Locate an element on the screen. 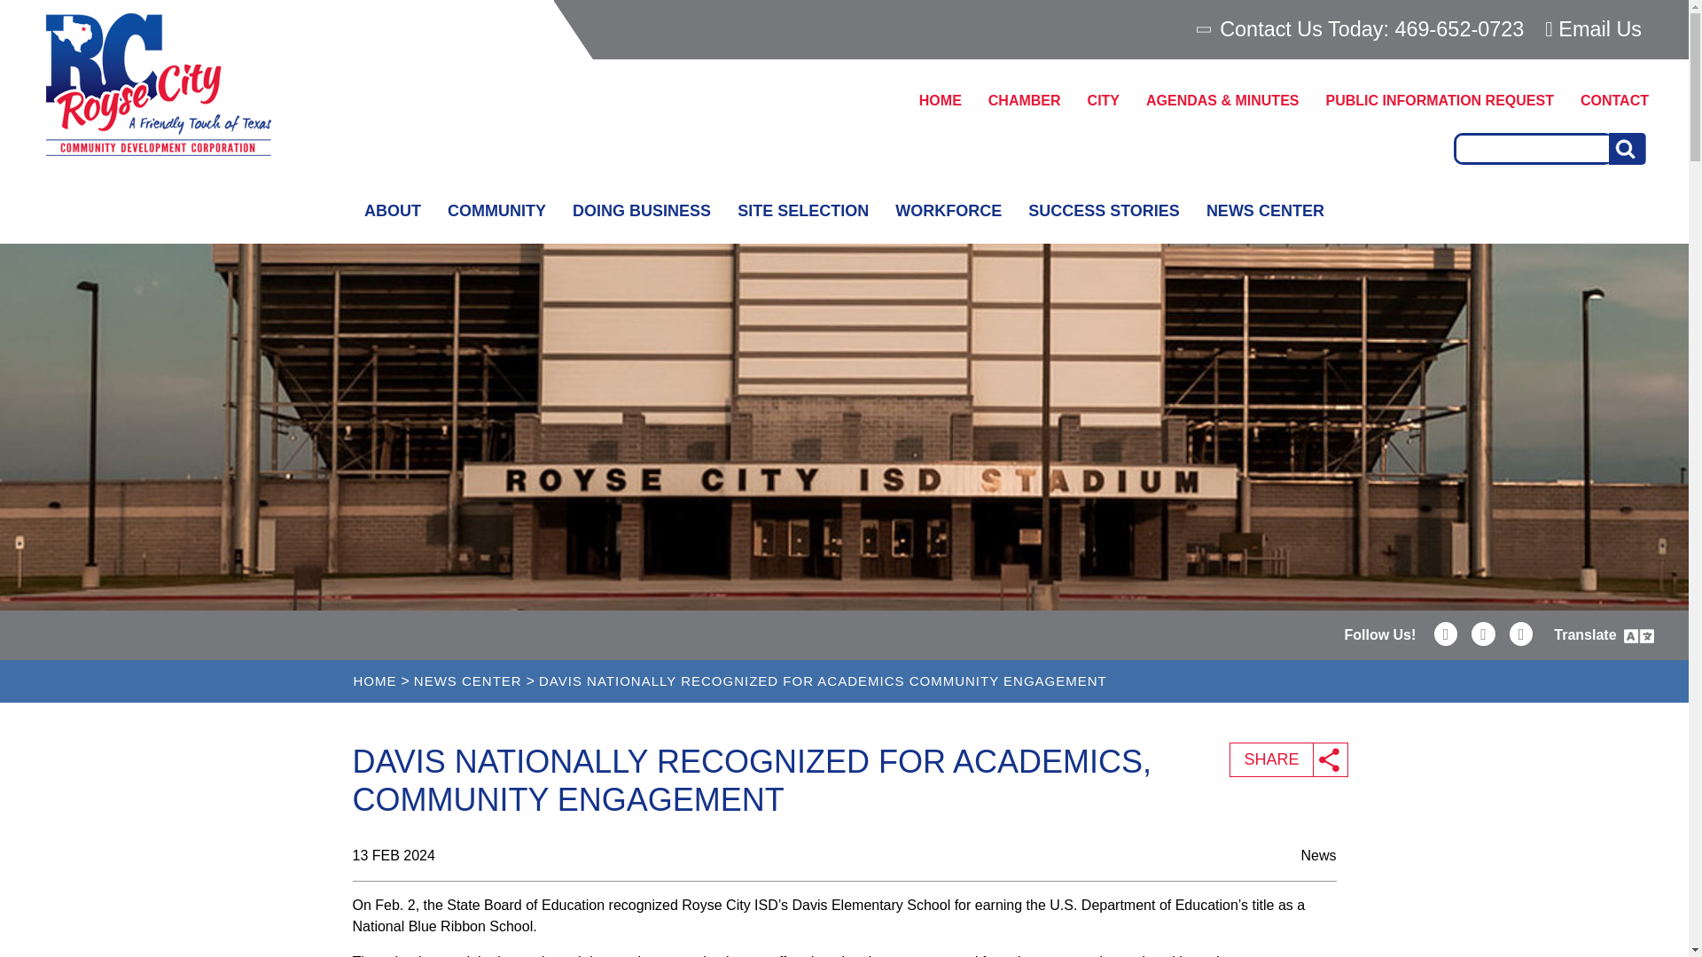 This screenshot has height=957, width=1702. Contact Us Today: 469-652-0723 is located at coordinates (1362, 29).